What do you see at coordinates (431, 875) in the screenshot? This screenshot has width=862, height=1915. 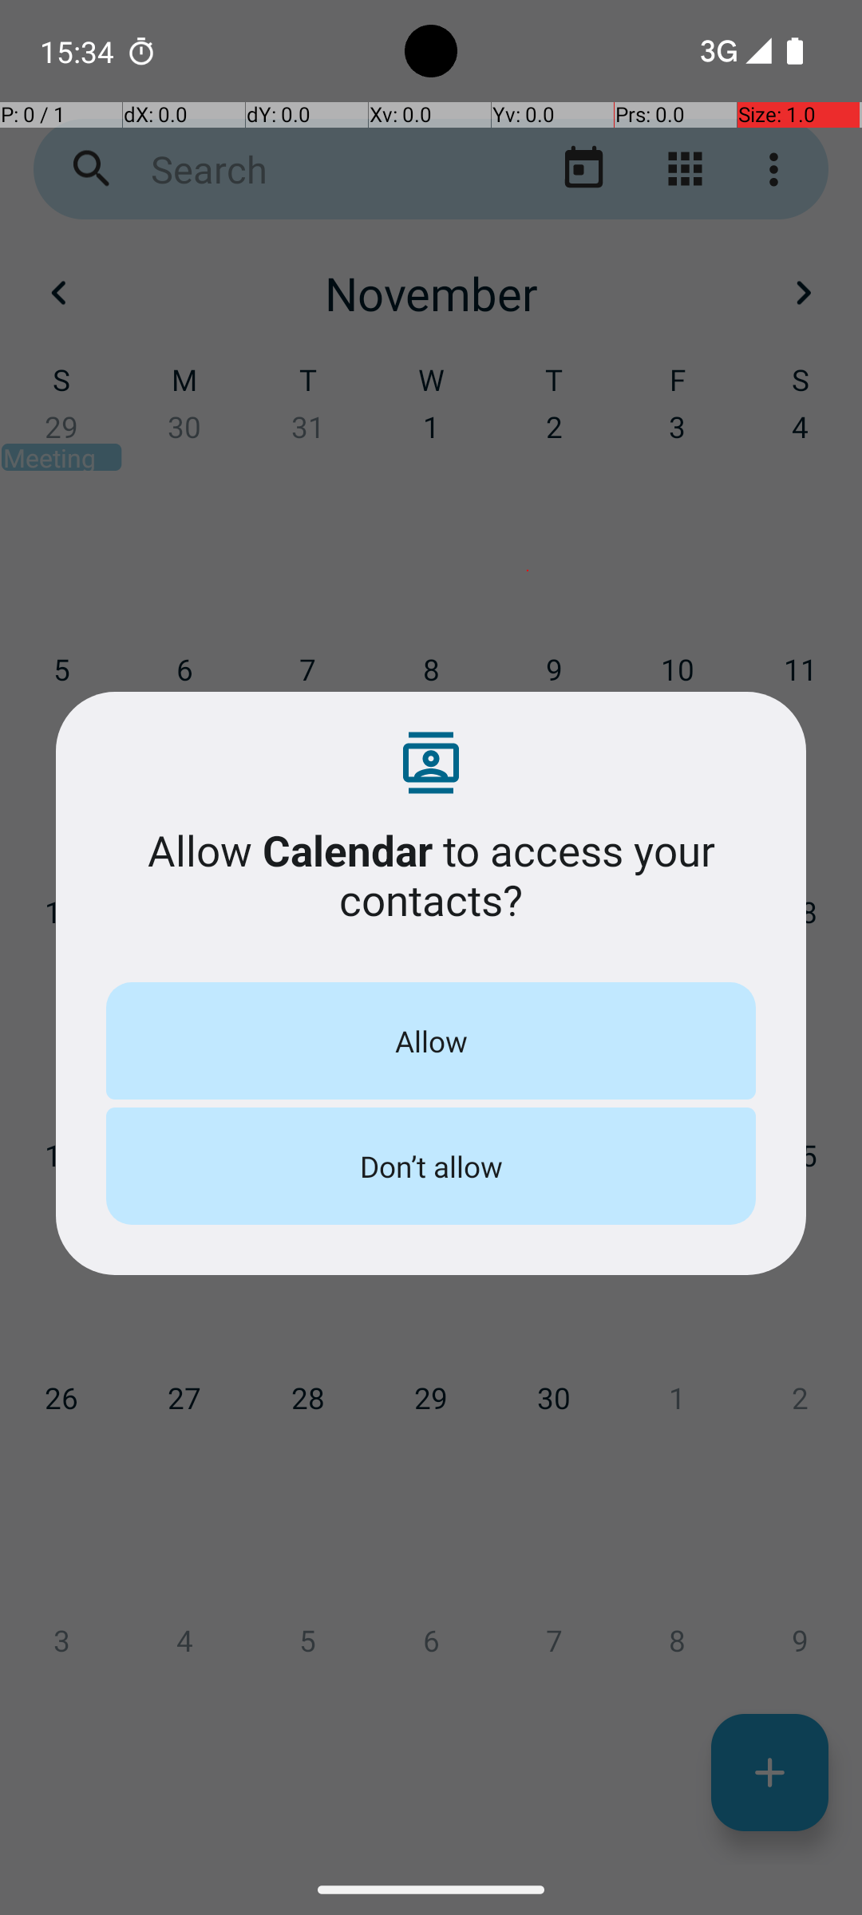 I see `Allow Calendar to access your contacts?` at bounding box center [431, 875].